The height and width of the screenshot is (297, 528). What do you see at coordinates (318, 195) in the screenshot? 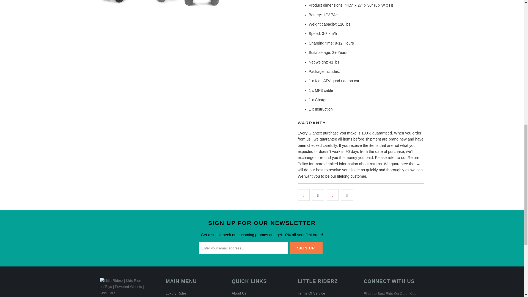
I see `Share this on Facebook` at bounding box center [318, 195].